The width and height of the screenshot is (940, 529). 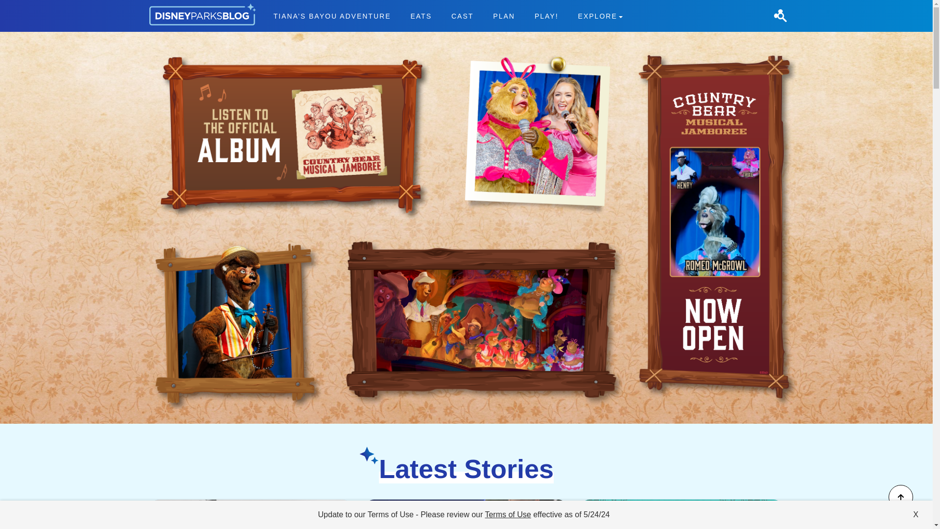 What do you see at coordinates (600, 16) in the screenshot?
I see `EXPLORE` at bounding box center [600, 16].